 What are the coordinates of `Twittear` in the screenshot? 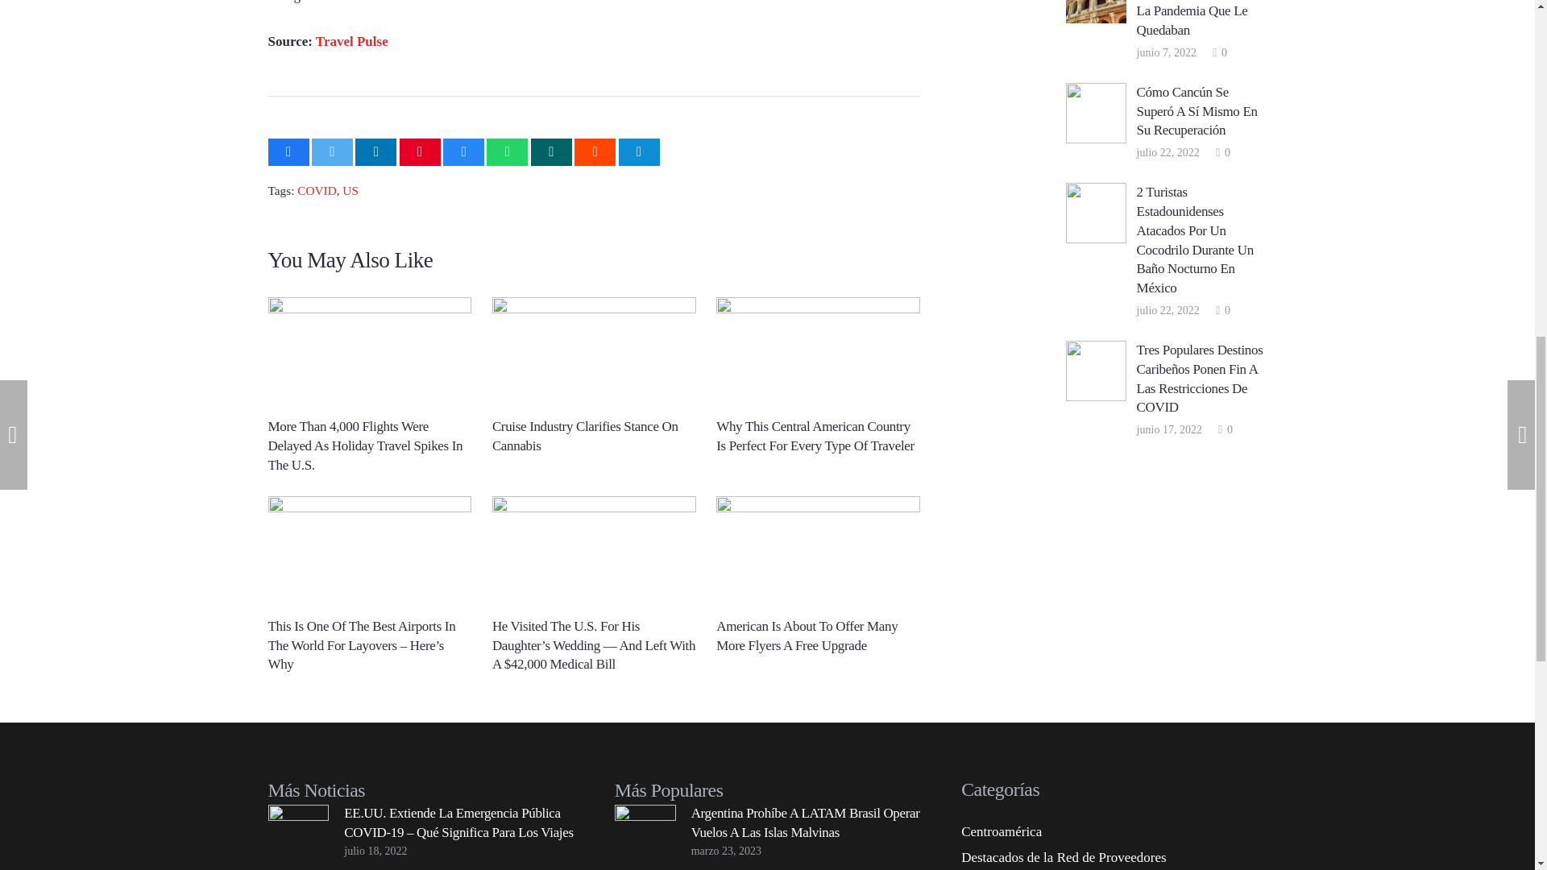 It's located at (332, 151).